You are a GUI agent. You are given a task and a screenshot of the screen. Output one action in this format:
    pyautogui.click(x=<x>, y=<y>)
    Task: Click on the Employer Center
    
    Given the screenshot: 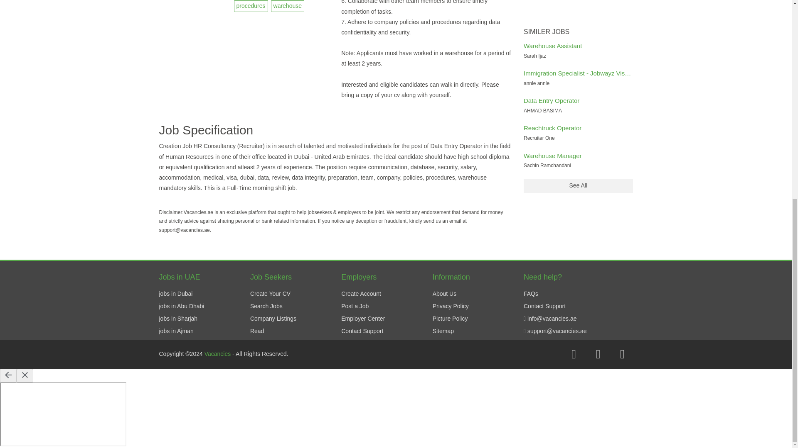 What is the action you would take?
    pyautogui.click(x=363, y=319)
    